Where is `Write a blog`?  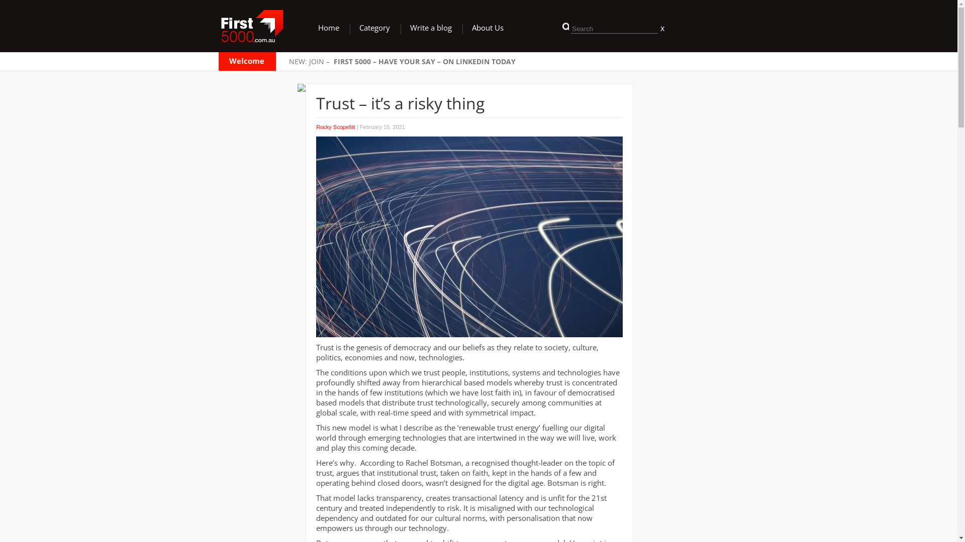 Write a blog is located at coordinates (431, 28).